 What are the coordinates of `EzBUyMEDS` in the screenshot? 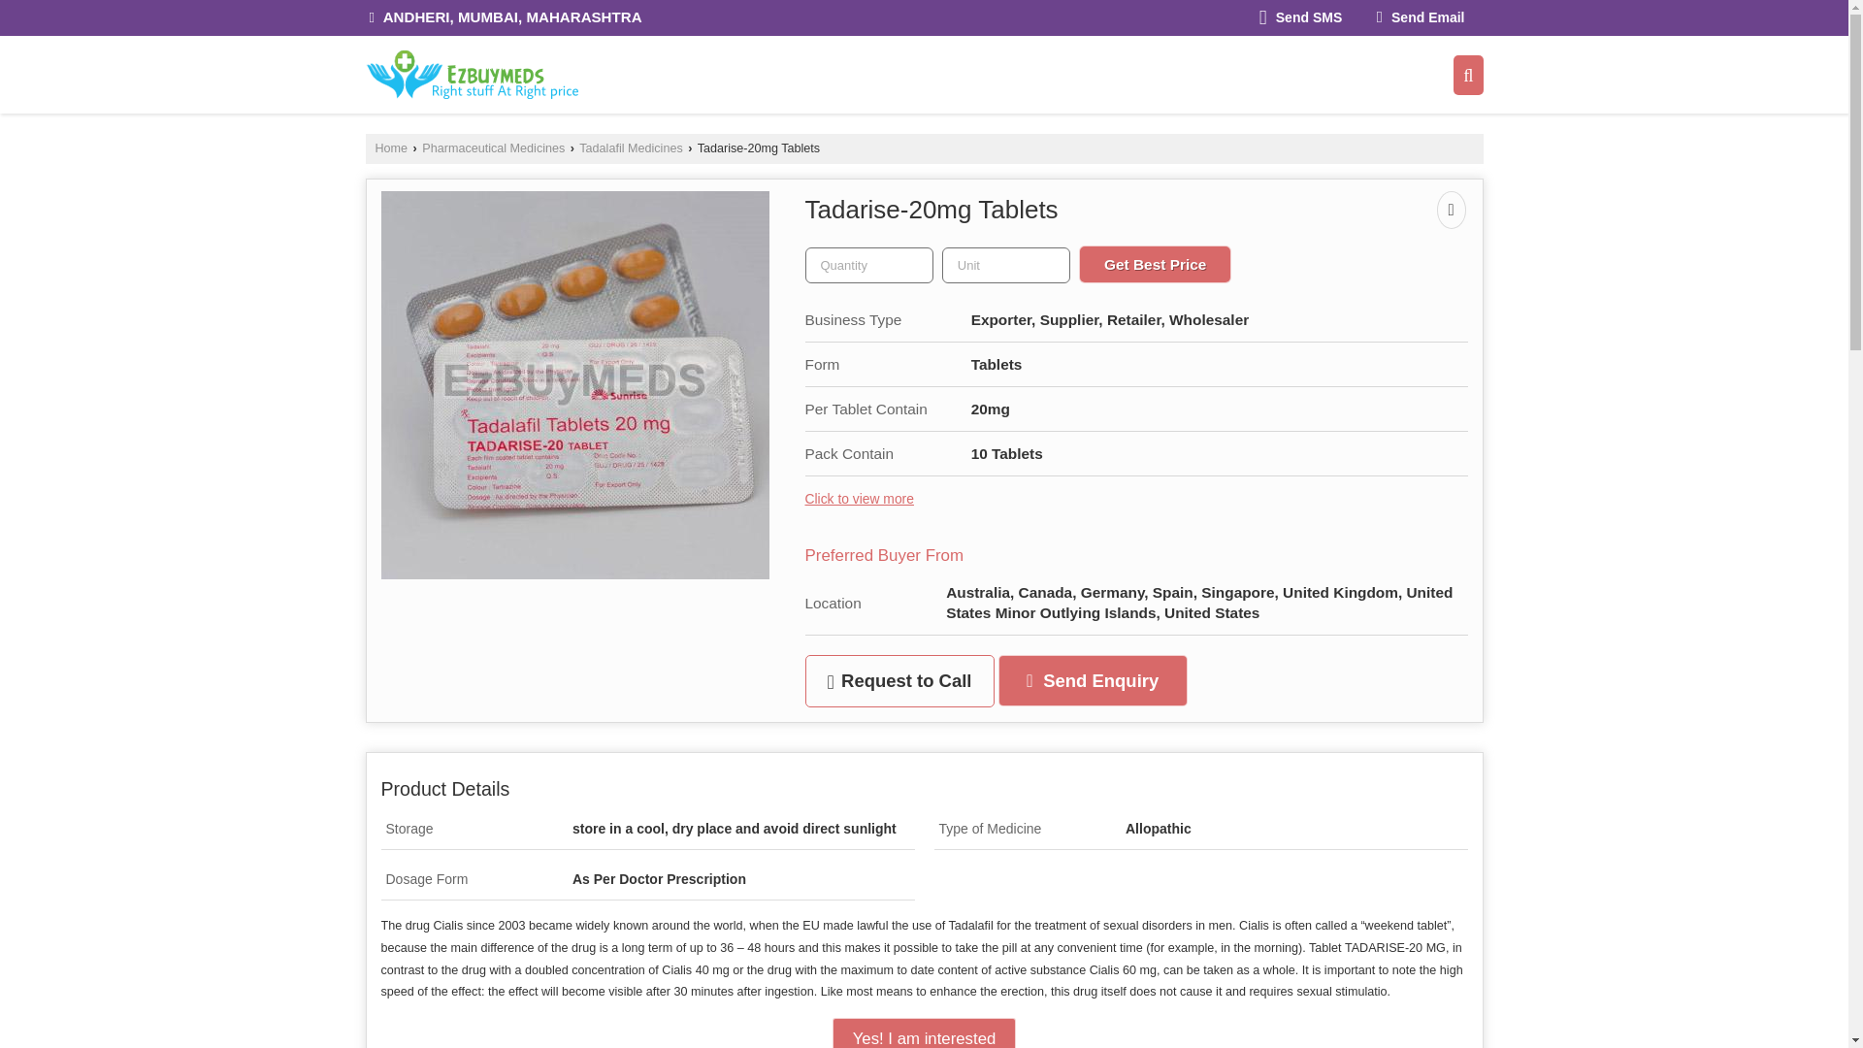 It's located at (472, 74).